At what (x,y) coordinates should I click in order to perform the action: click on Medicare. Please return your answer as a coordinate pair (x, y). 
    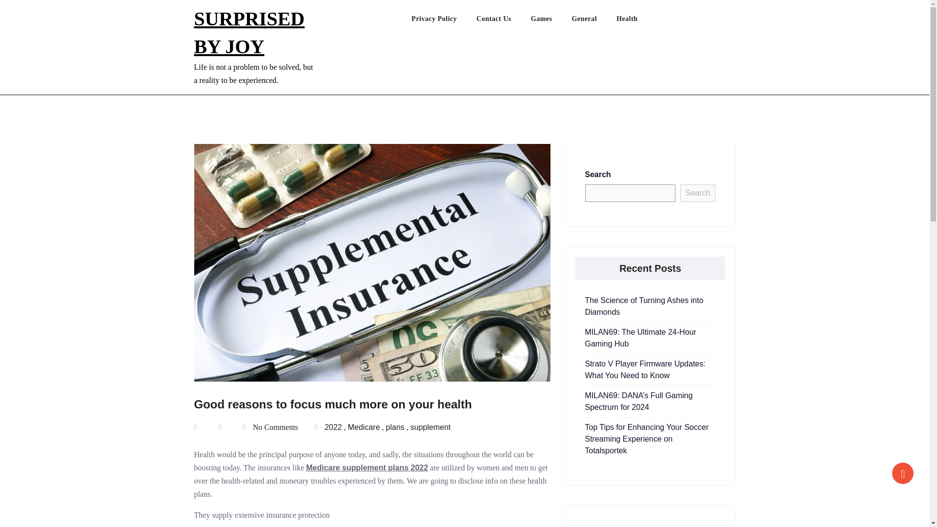
    Looking at the image, I should click on (364, 426).